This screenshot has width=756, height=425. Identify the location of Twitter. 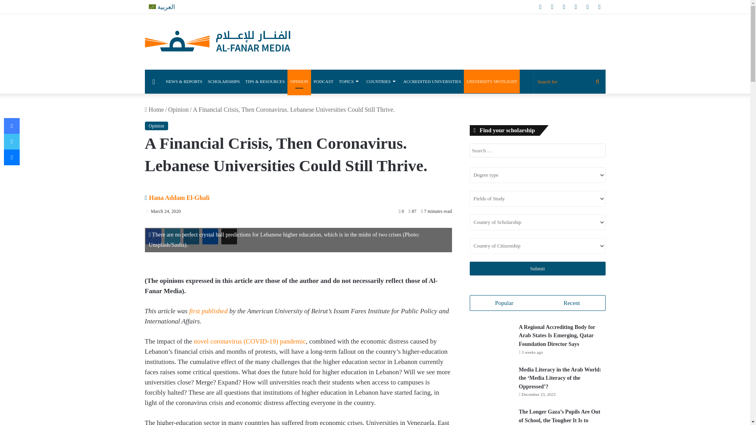
(172, 237).